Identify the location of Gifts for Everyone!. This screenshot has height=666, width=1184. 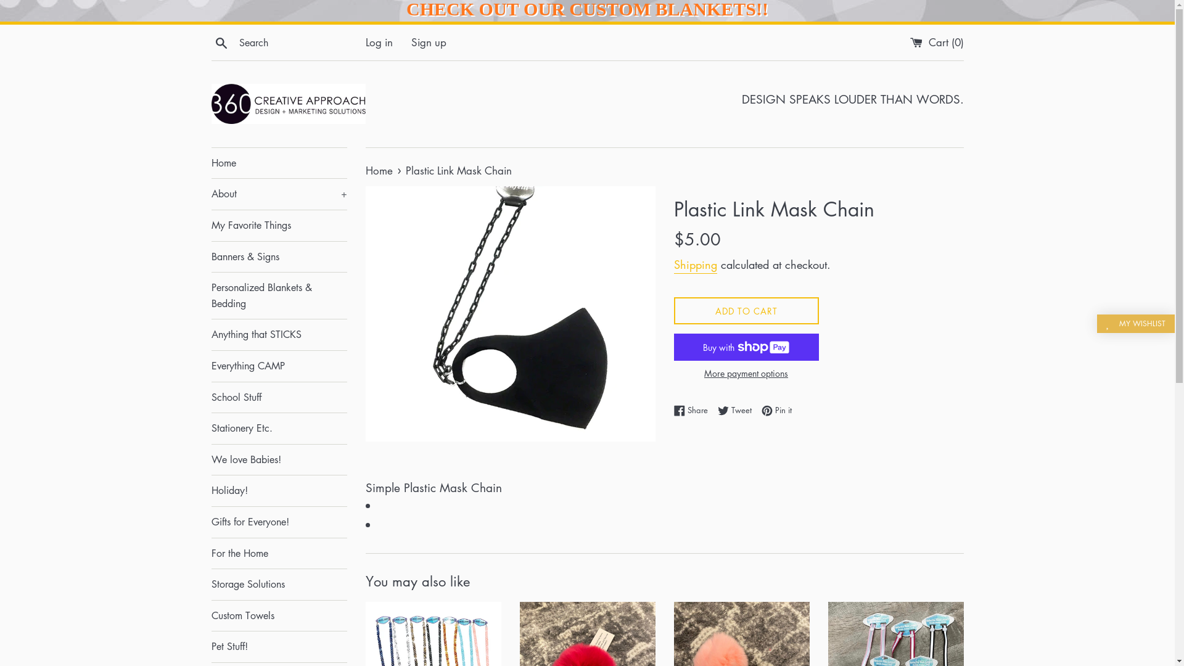
(279, 522).